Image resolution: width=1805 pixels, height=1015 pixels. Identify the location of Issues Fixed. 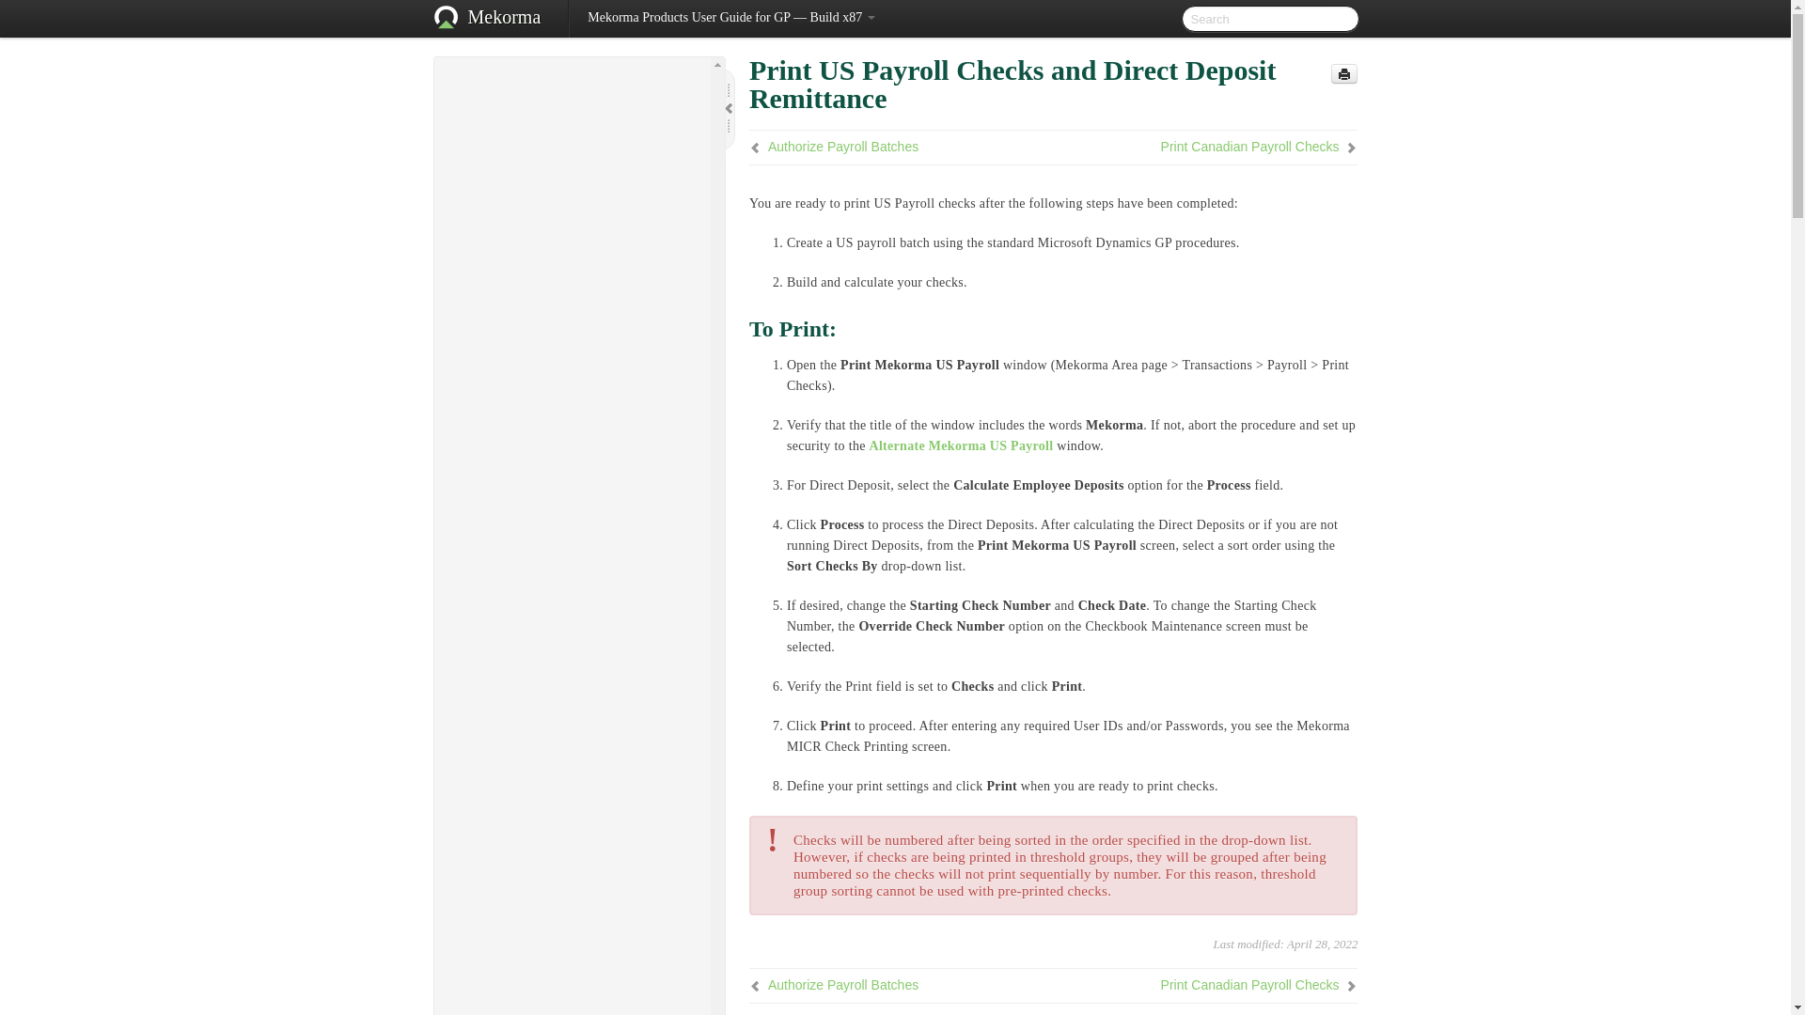
(580, 145).